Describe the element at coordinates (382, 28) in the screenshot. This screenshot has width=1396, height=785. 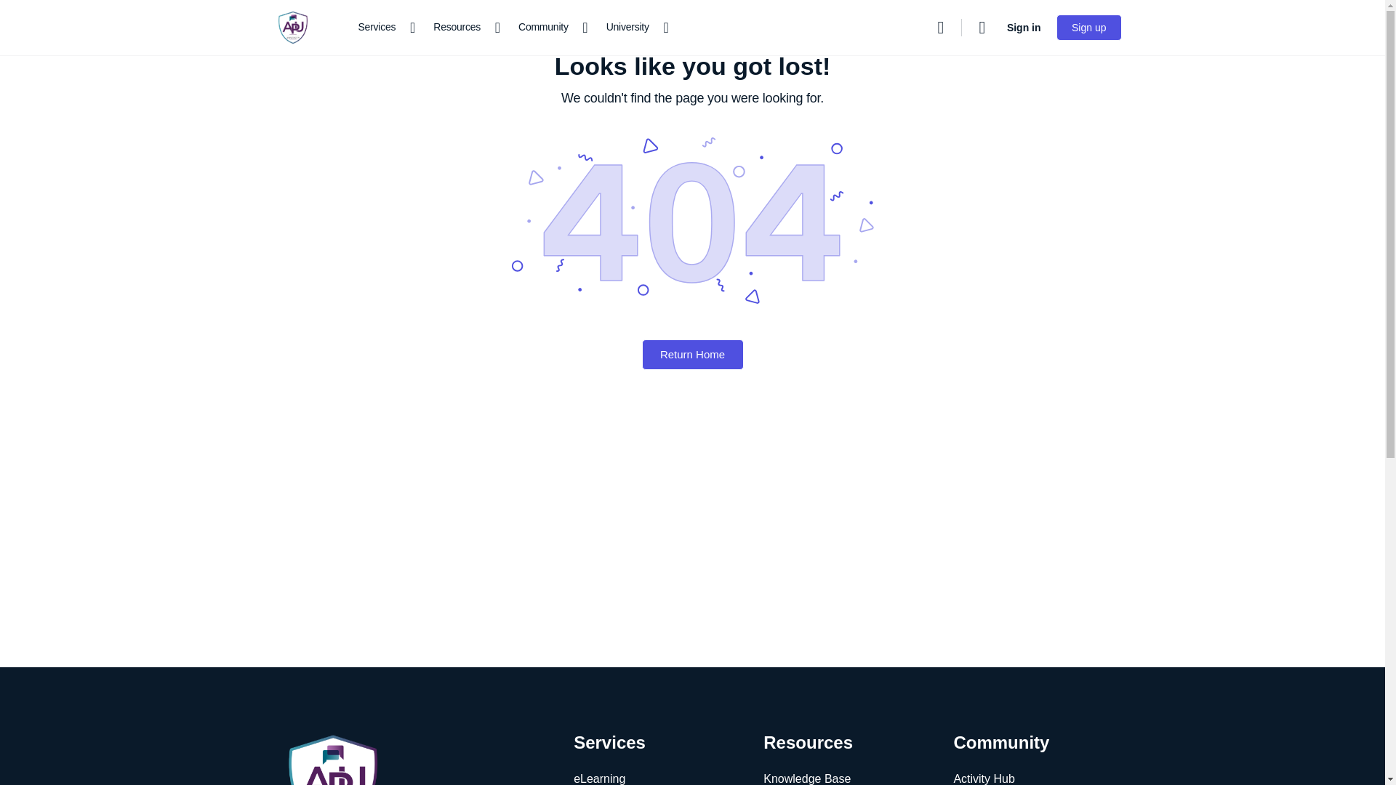
I see `Services` at that location.